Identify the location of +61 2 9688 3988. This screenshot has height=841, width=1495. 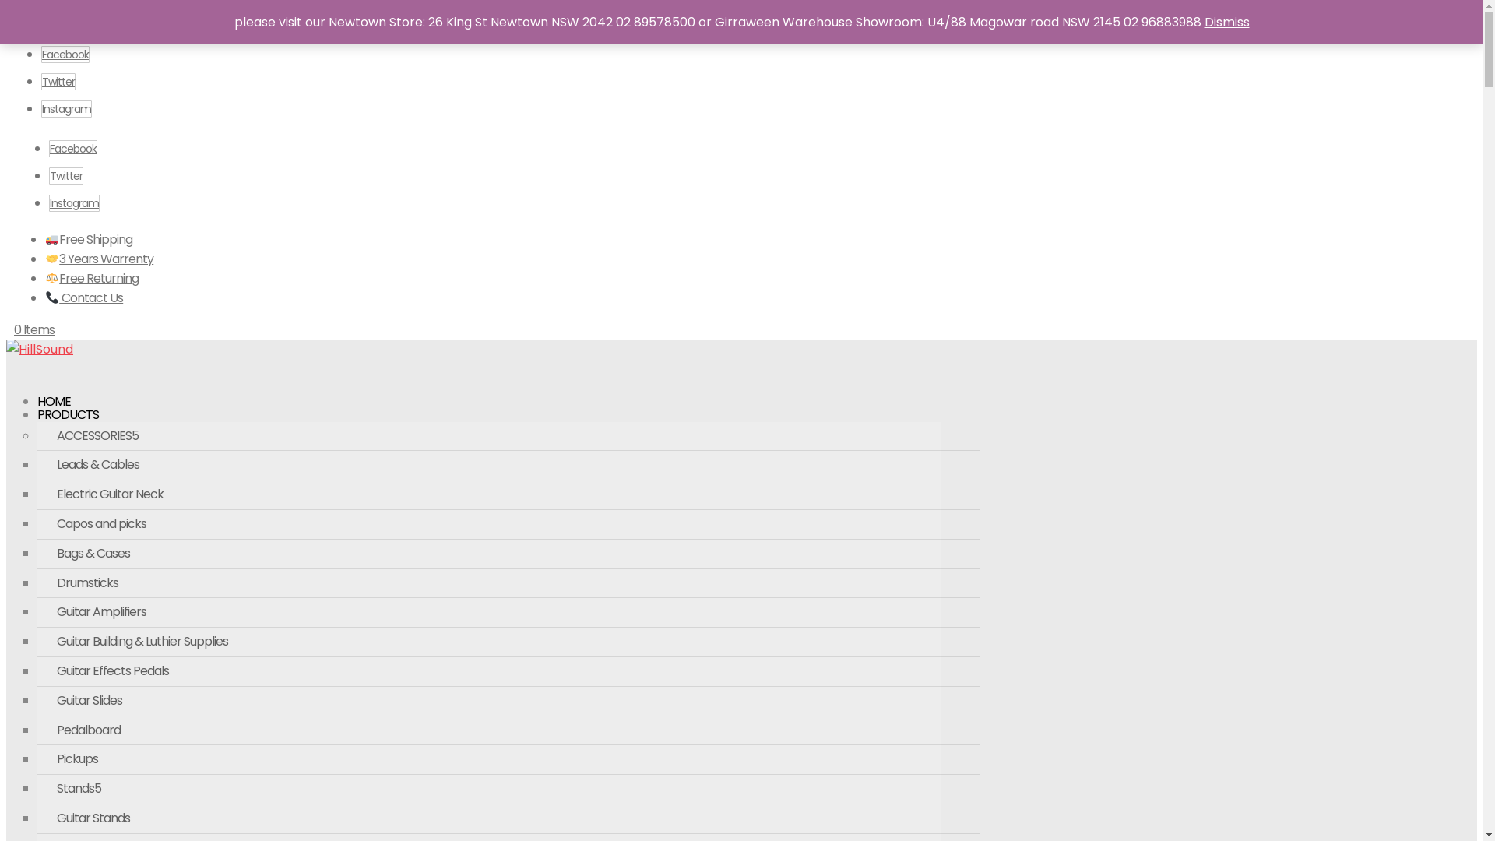
(101, 17).